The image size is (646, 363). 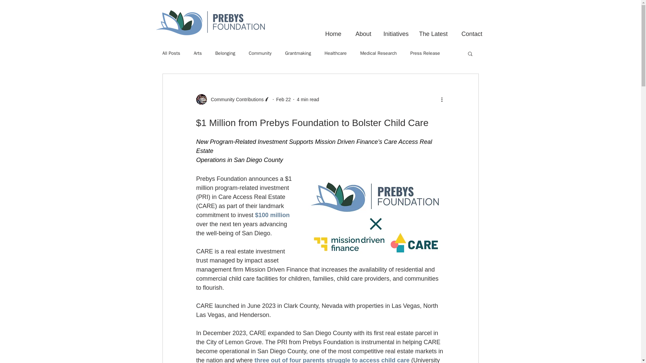 What do you see at coordinates (233, 99) in the screenshot?
I see `Community Contributions` at bounding box center [233, 99].